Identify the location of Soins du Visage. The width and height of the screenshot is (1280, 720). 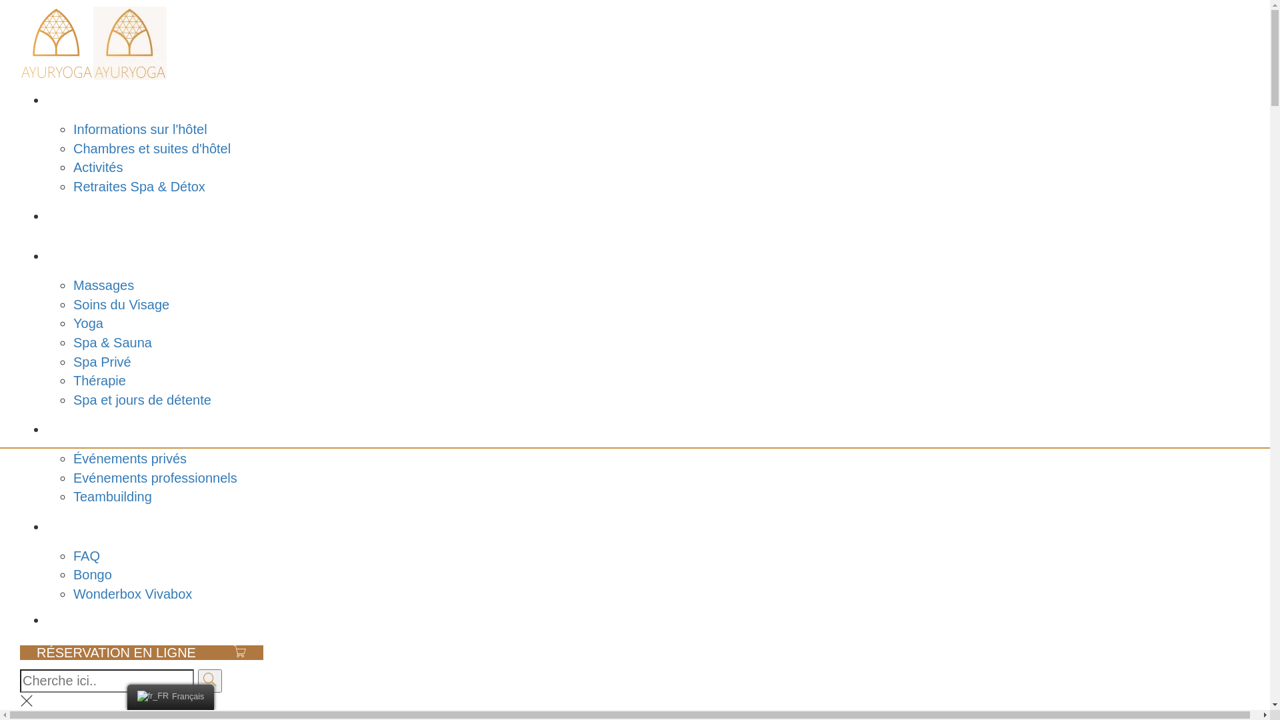
(121, 305).